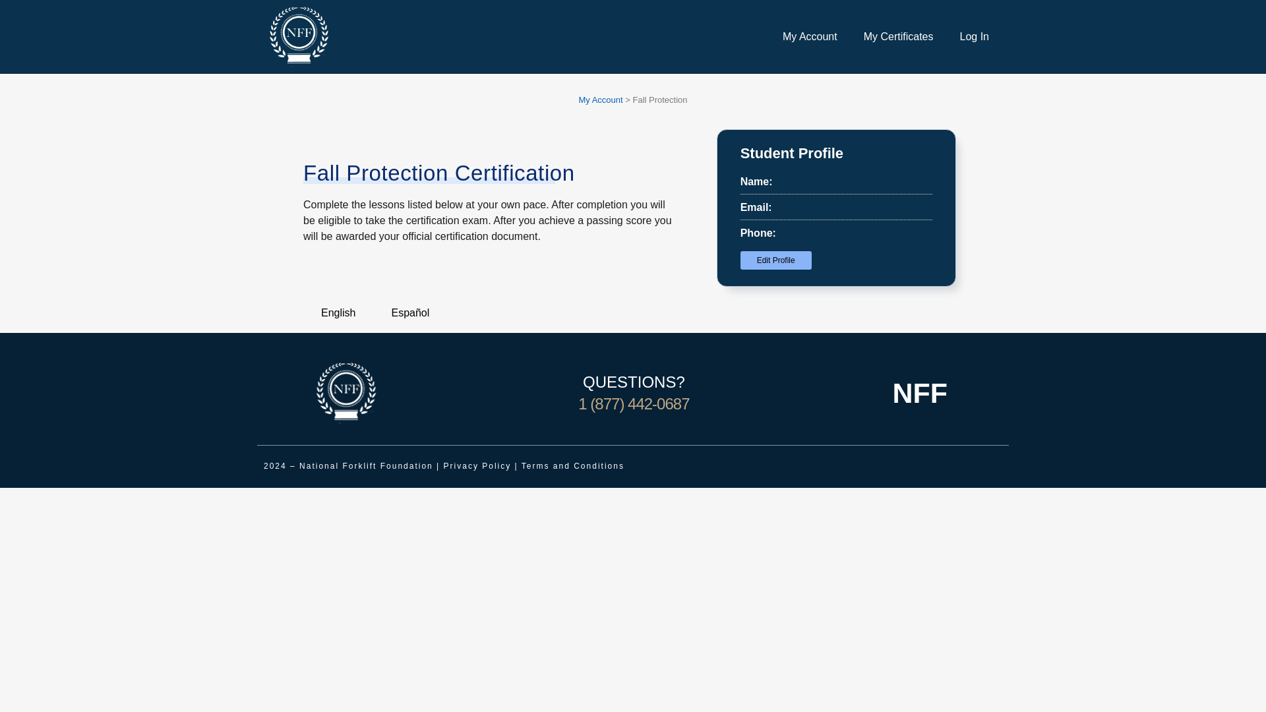 This screenshot has width=1266, height=712. I want to click on Privacy Policy, so click(477, 465).